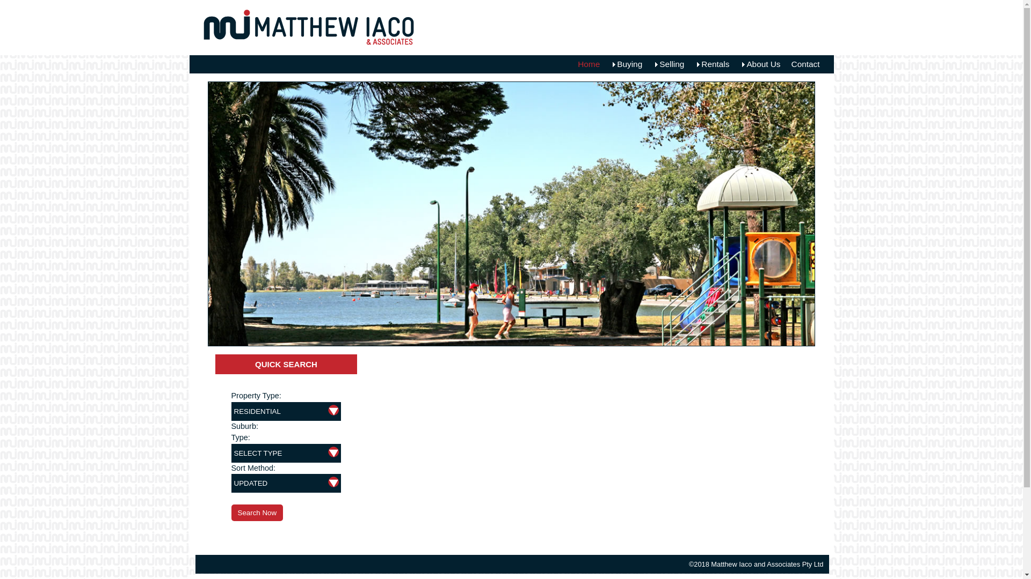 The image size is (1031, 579). I want to click on Contact, so click(805, 64).